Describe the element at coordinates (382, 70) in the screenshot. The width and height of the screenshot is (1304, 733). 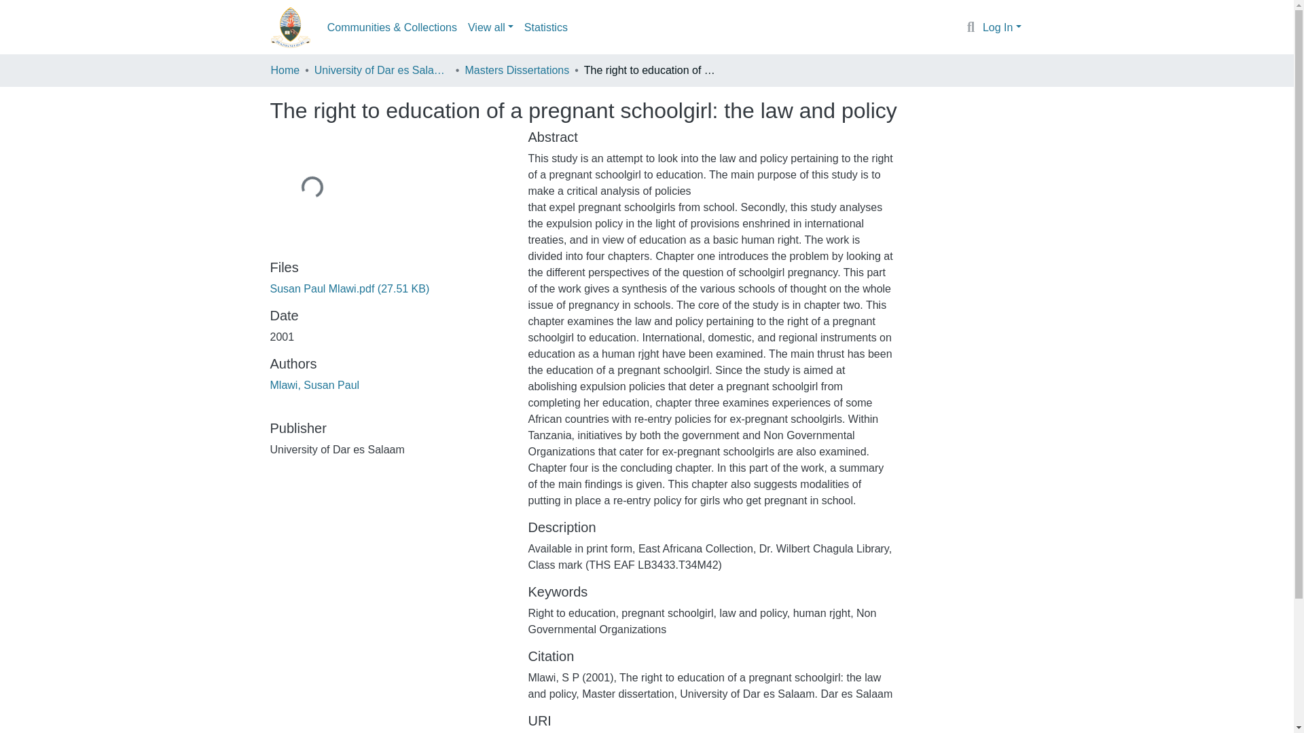
I see `University of Dar es Salaam School of Law` at that location.